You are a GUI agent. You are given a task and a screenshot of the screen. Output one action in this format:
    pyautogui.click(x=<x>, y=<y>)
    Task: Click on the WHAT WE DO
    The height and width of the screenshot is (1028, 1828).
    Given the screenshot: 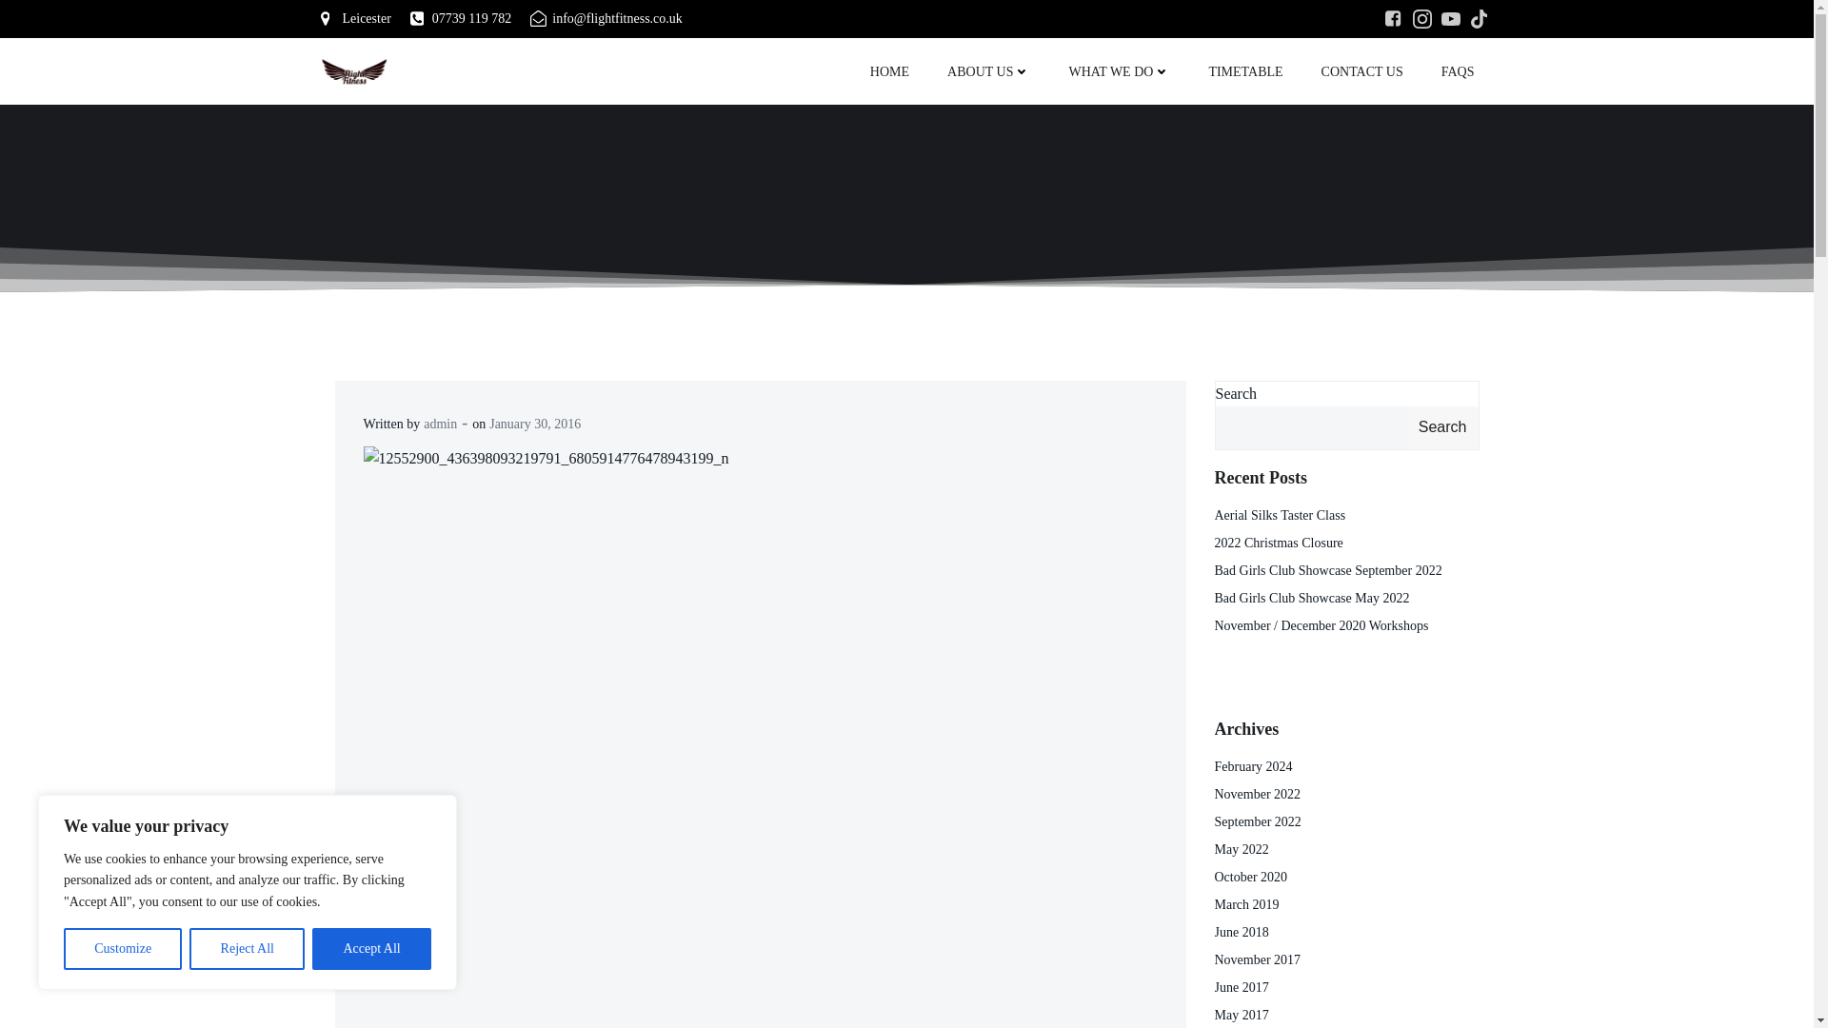 What is the action you would take?
    pyautogui.click(x=1118, y=70)
    